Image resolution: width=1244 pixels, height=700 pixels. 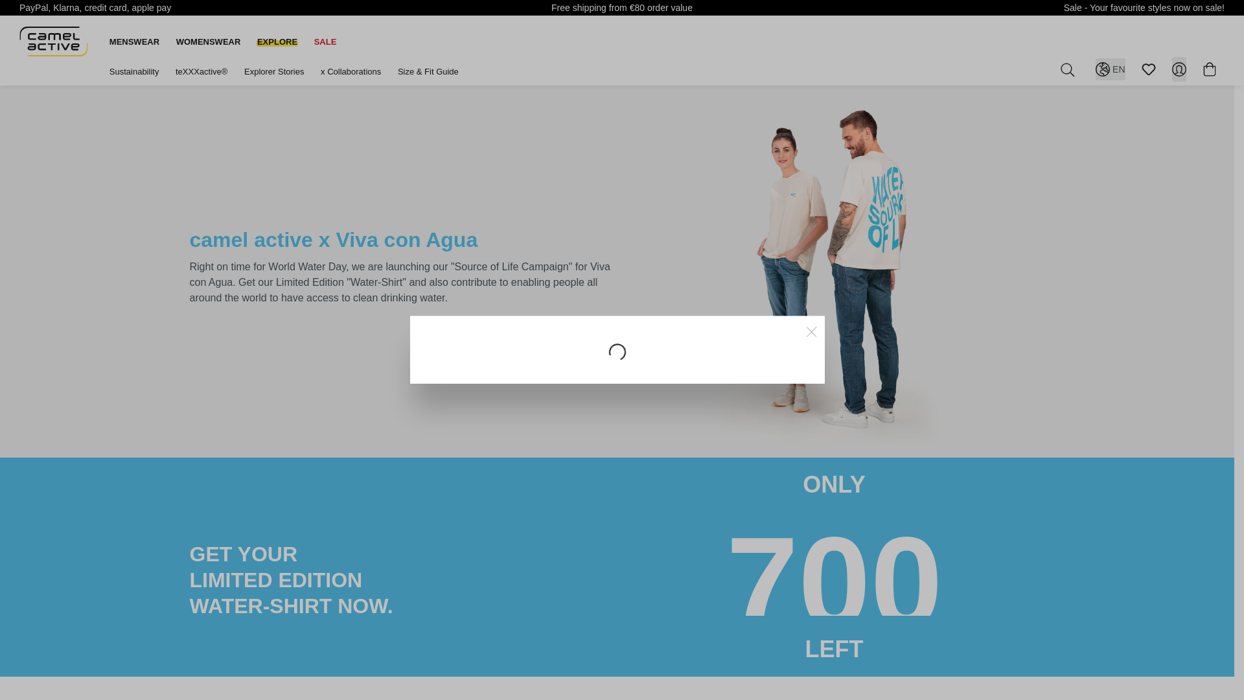 What do you see at coordinates (134, 41) in the screenshot?
I see `Menswear` at bounding box center [134, 41].